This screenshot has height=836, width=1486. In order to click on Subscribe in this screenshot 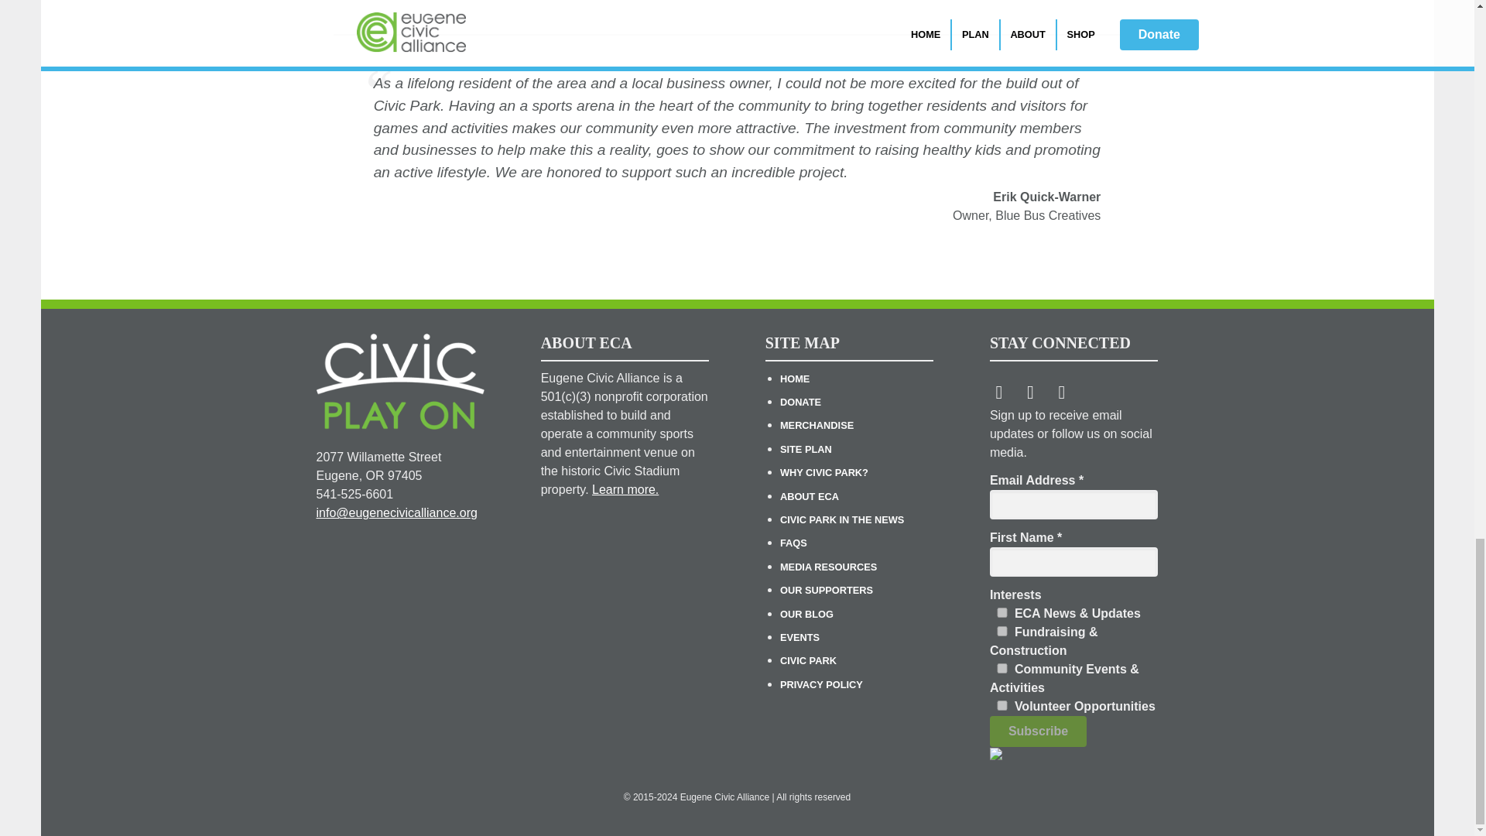, I will do `click(1037, 731)`.